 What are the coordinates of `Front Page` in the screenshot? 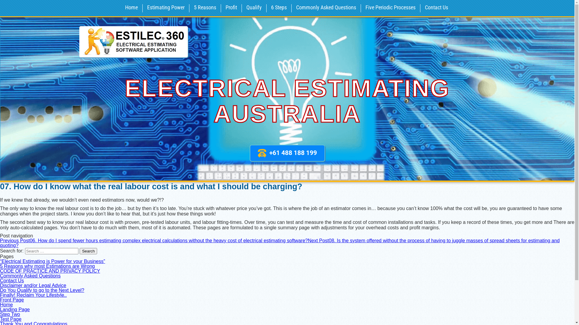 It's located at (12, 300).